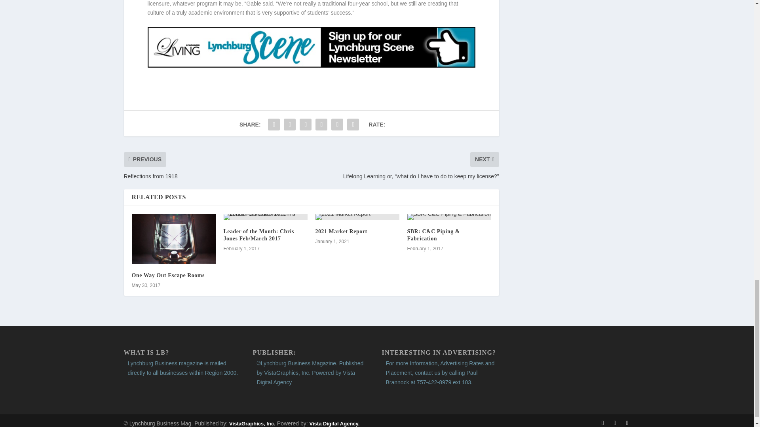 Image resolution: width=760 pixels, height=427 pixels. Describe the element at coordinates (353, 124) in the screenshot. I see `Share "Nurses Needed" via Print` at that location.